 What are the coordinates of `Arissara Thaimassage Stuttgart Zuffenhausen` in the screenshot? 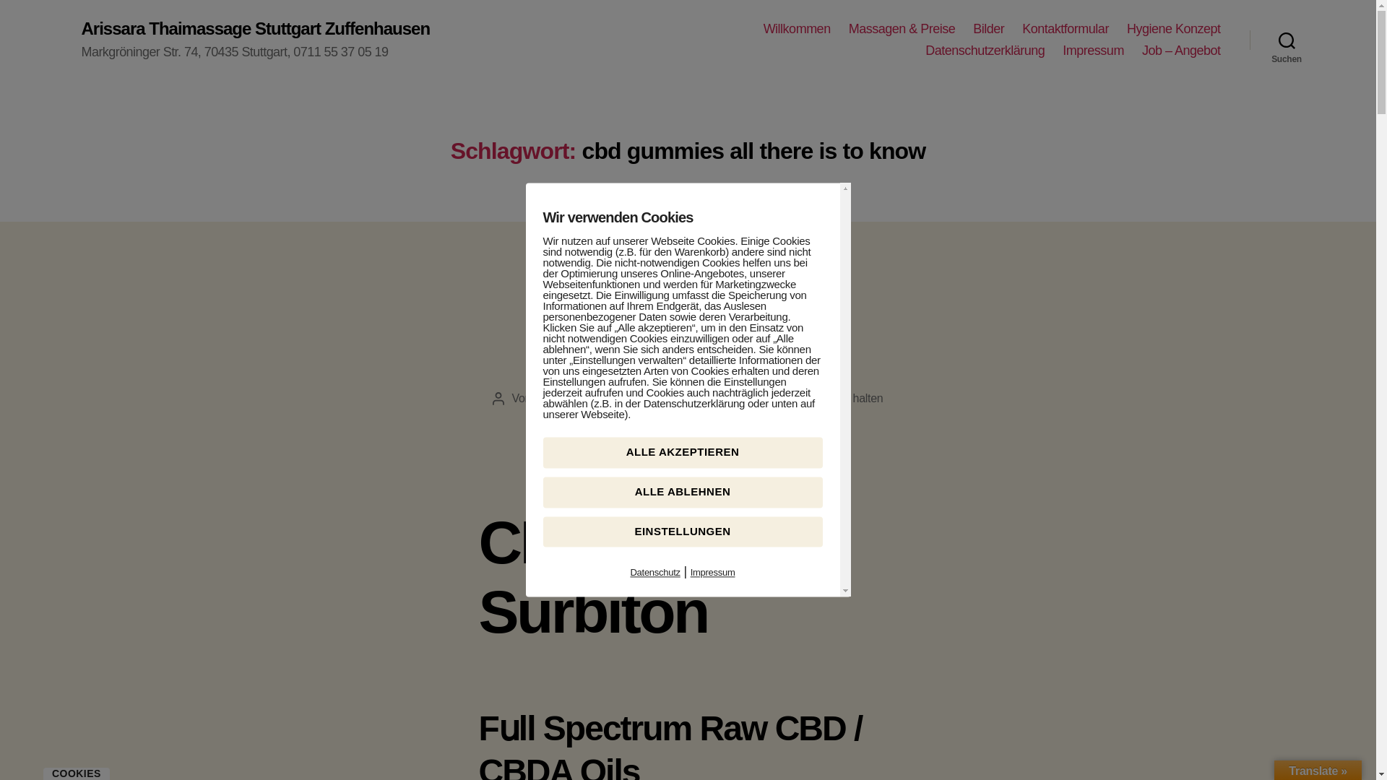 It's located at (255, 29).